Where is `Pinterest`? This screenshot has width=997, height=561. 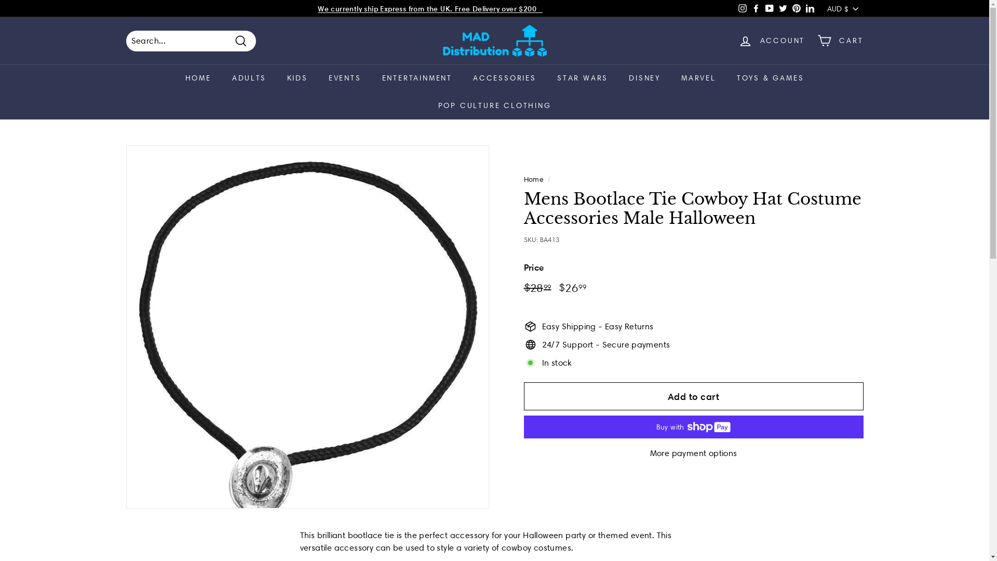
Pinterest is located at coordinates (797, 8).